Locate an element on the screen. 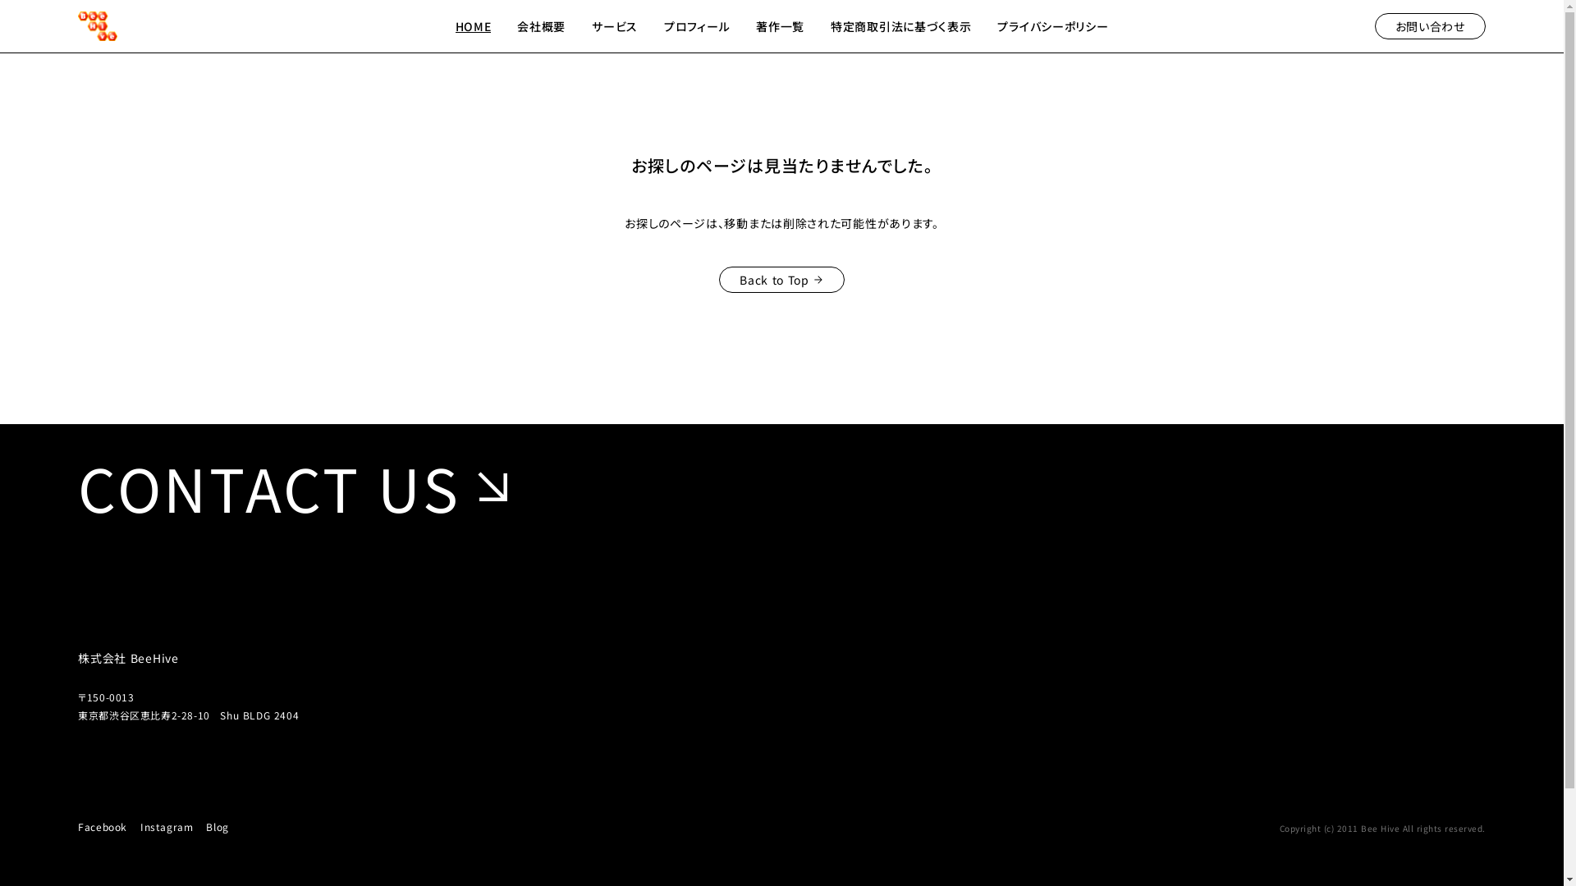 This screenshot has height=886, width=1576. HOME is located at coordinates (474, 25).